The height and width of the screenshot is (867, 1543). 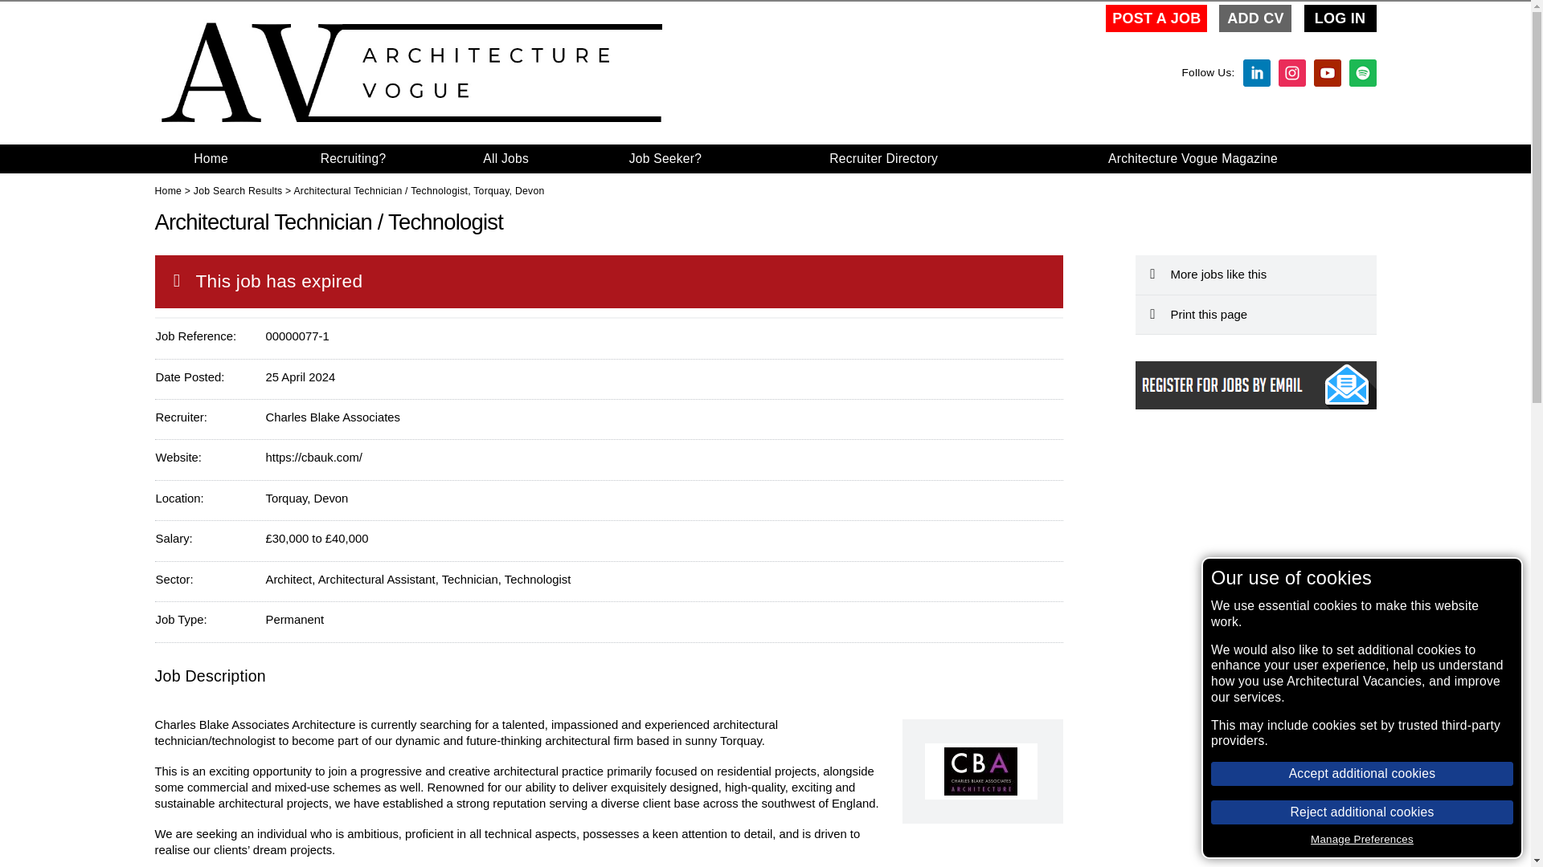 I want to click on Job Search Results, so click(x=238, y=191).